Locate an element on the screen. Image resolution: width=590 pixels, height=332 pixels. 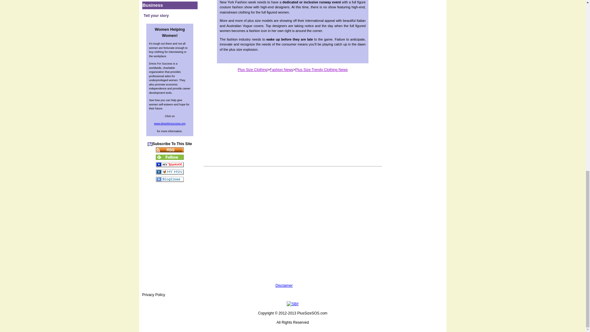
Disclaimer is located at coordinates (284, 286).